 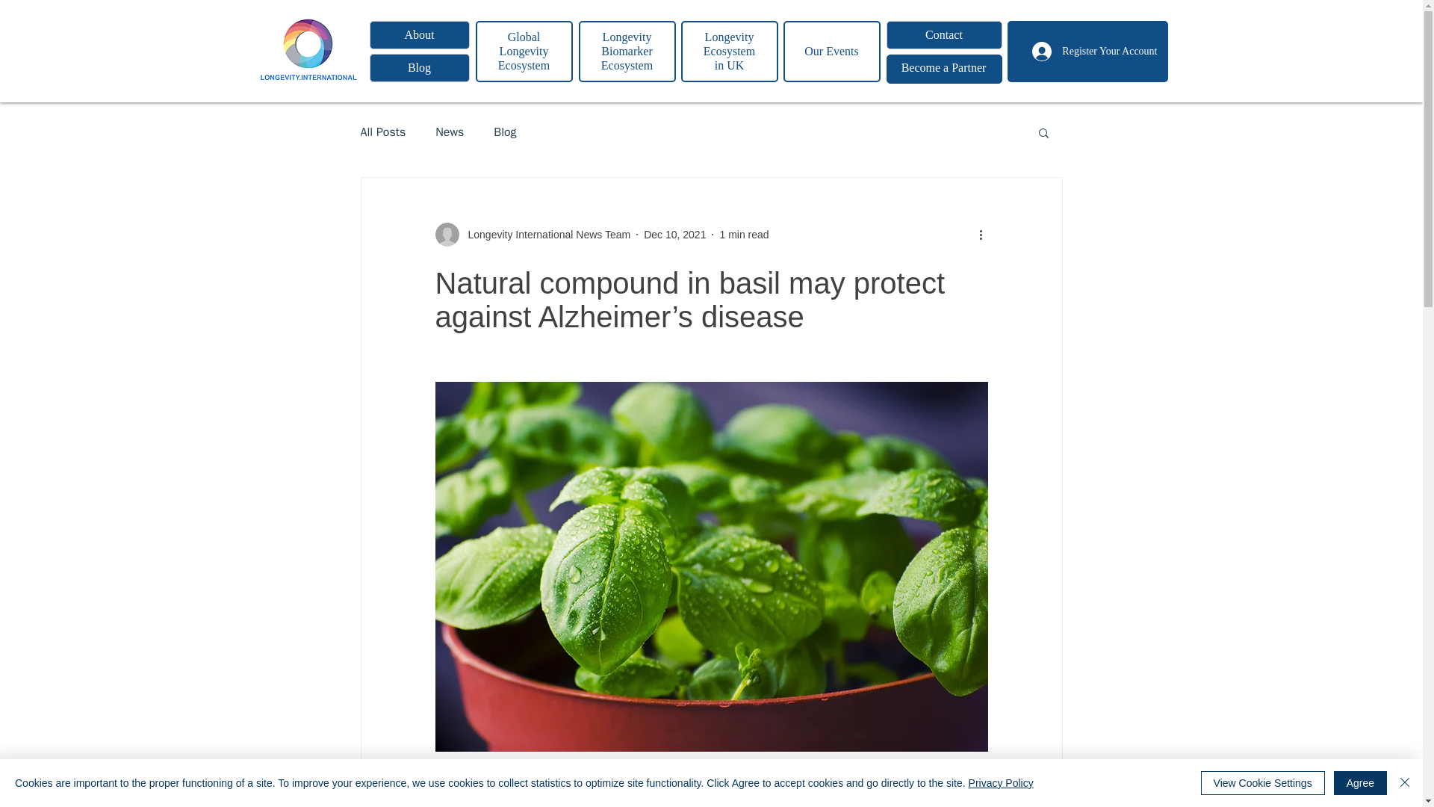 I want to click on Blog, so click(x=505, y=132).